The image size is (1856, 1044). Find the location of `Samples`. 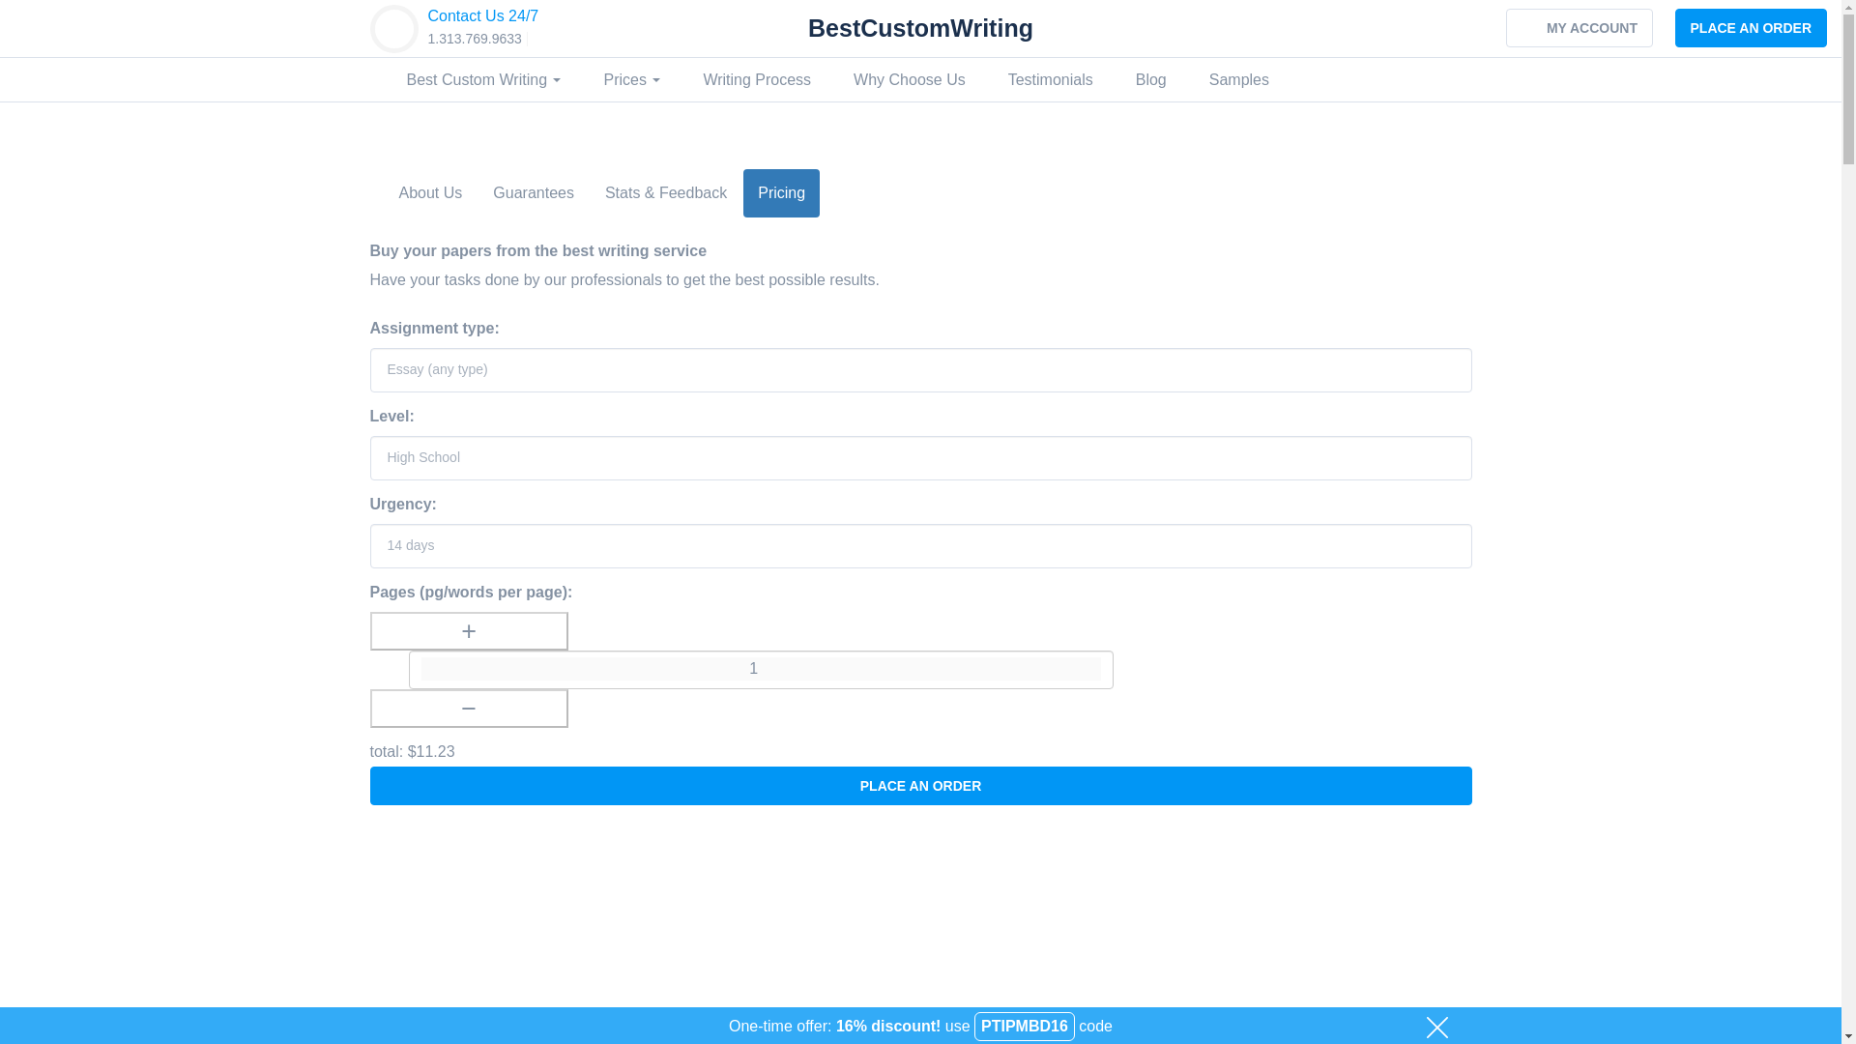

Samples is located at coordinates (1239, 79).